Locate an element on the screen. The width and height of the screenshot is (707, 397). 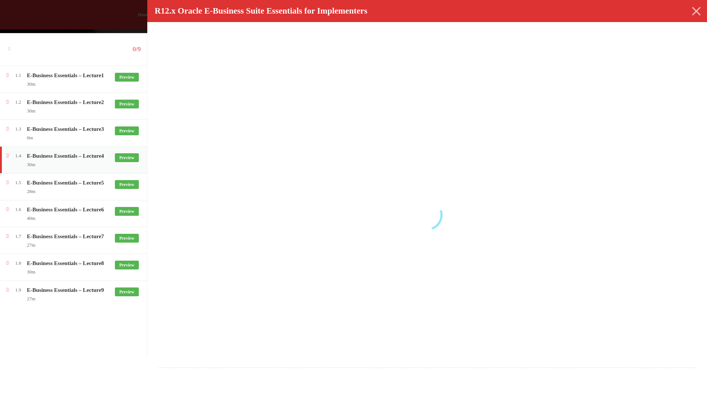
Login is located at coordinates (561, 15).